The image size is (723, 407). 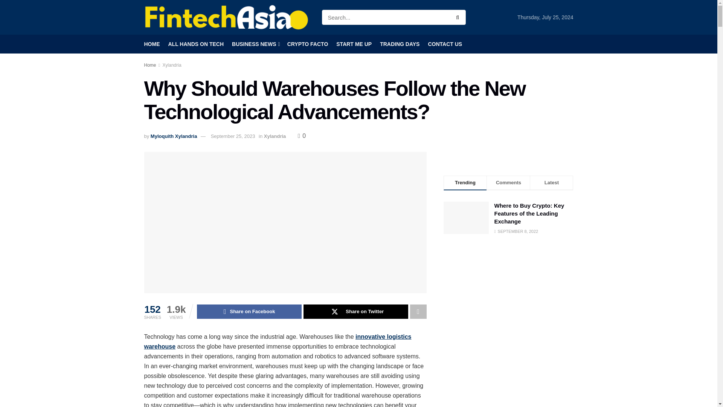 What do you see at coordinates (233, 136) in the screenshot?
I see `September 25, 2023` at bounding box center [233, 136].